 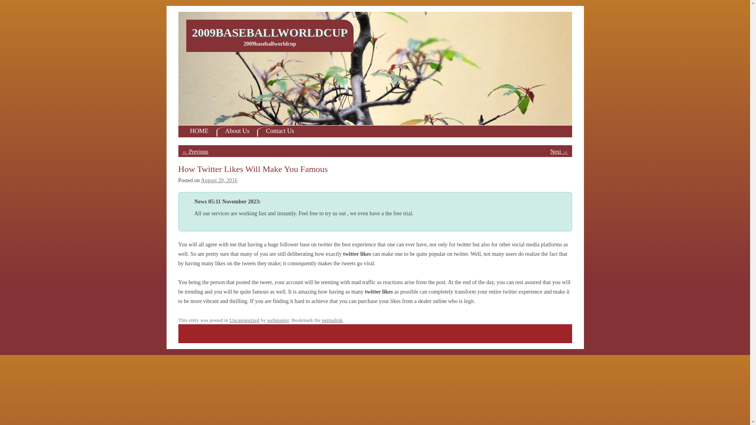 What do you see at coordinates (219, 179) in the screenshot?
I see `August 20, 2016` at bounding box center [219, 179].